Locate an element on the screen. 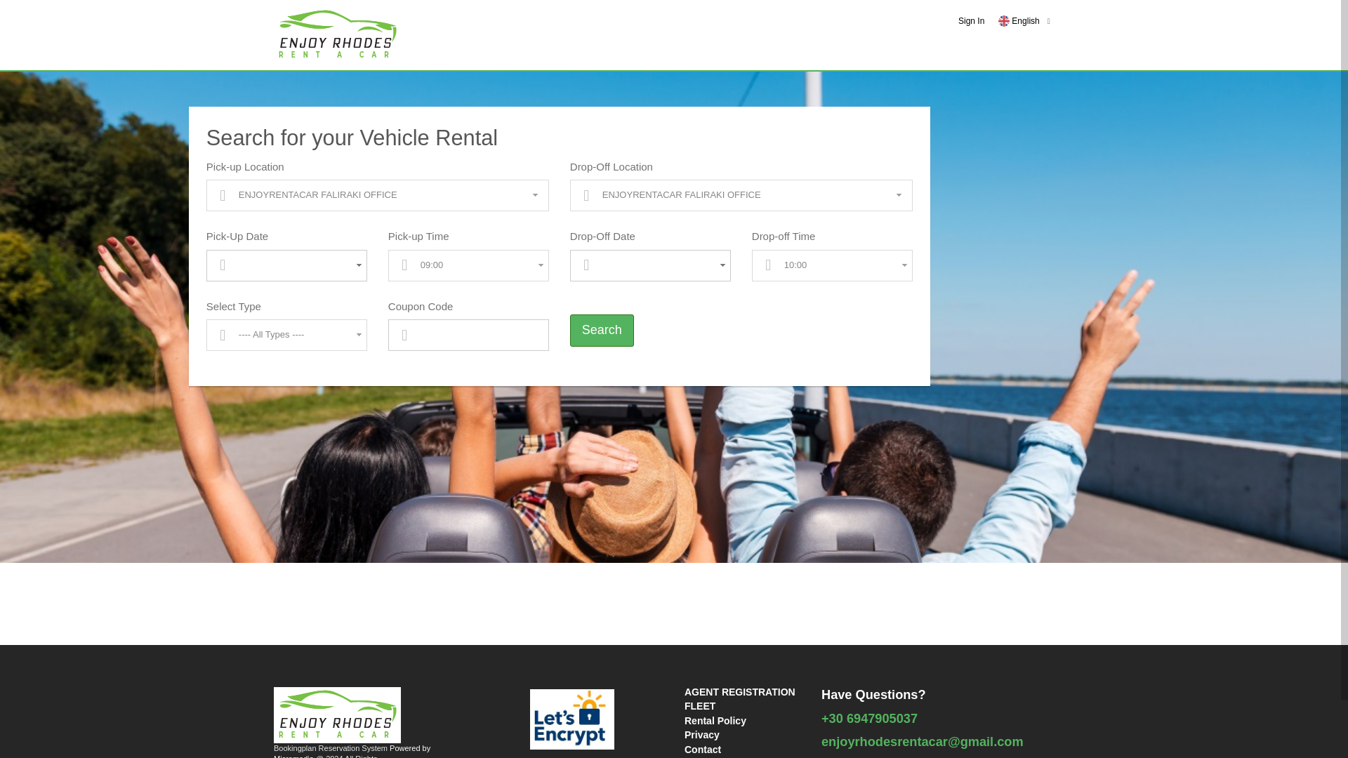 This screenshot has width=1348, height=758. Sign In is located at coordinates (971, 20).